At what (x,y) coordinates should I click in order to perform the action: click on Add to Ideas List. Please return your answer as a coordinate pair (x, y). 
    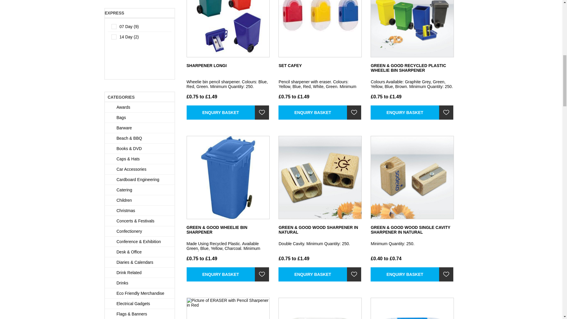
    Looking at the image, I should click on (446, 274).